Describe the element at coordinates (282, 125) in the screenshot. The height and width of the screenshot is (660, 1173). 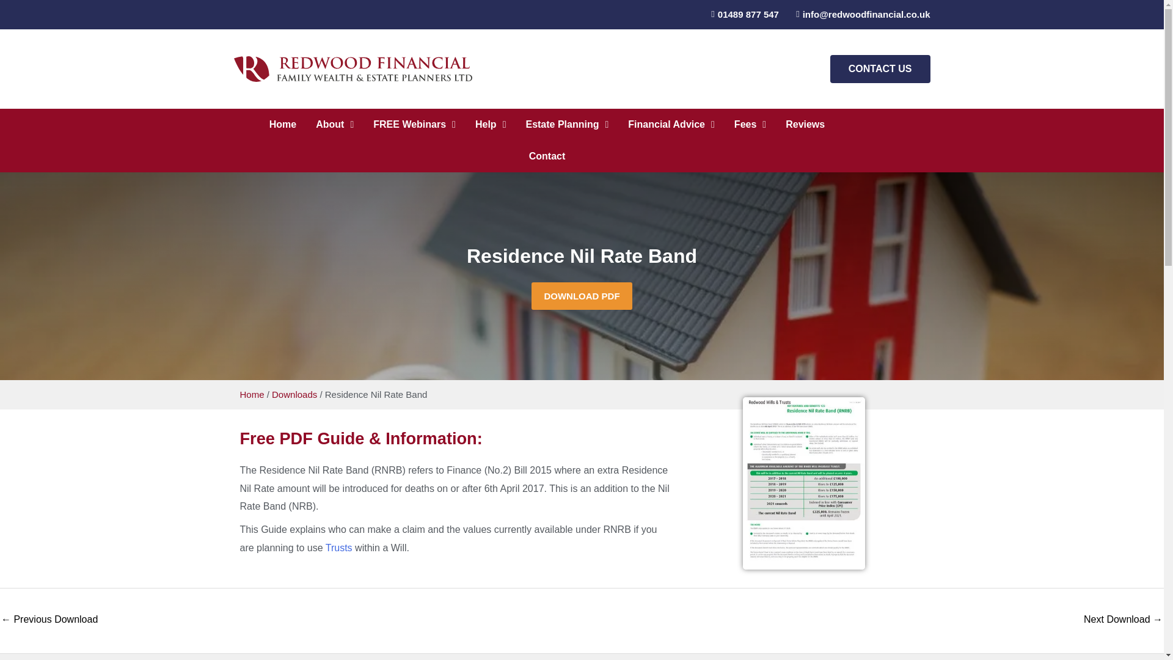
I see `Home` at that location.